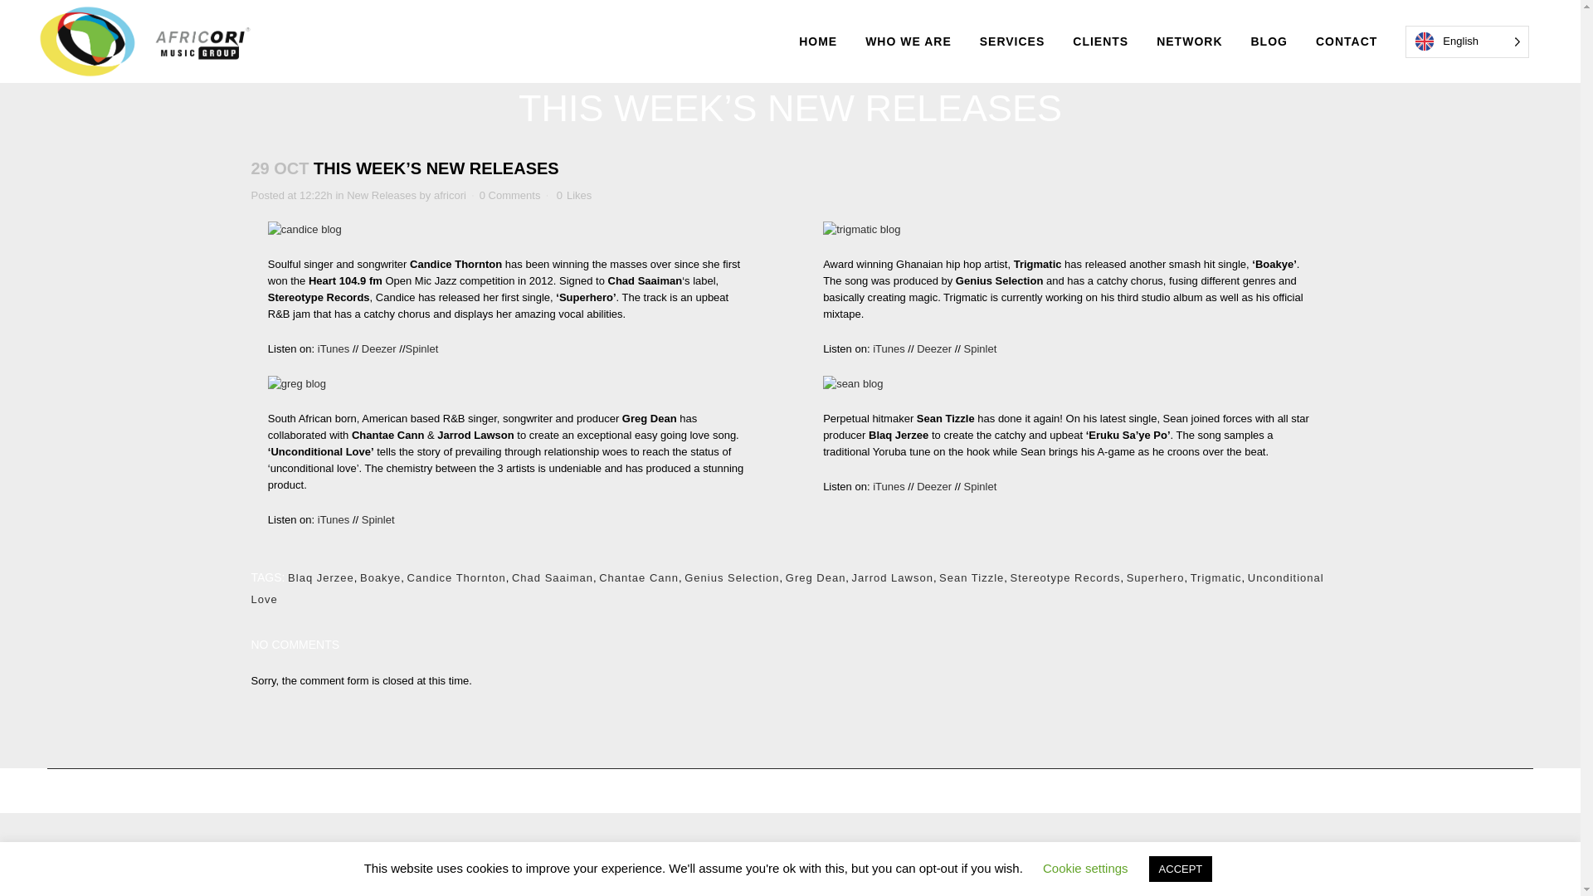  What do you see at coordinates (378, 348) in the screenshot?
I see `Deezer` at bounding box center [378, 348].